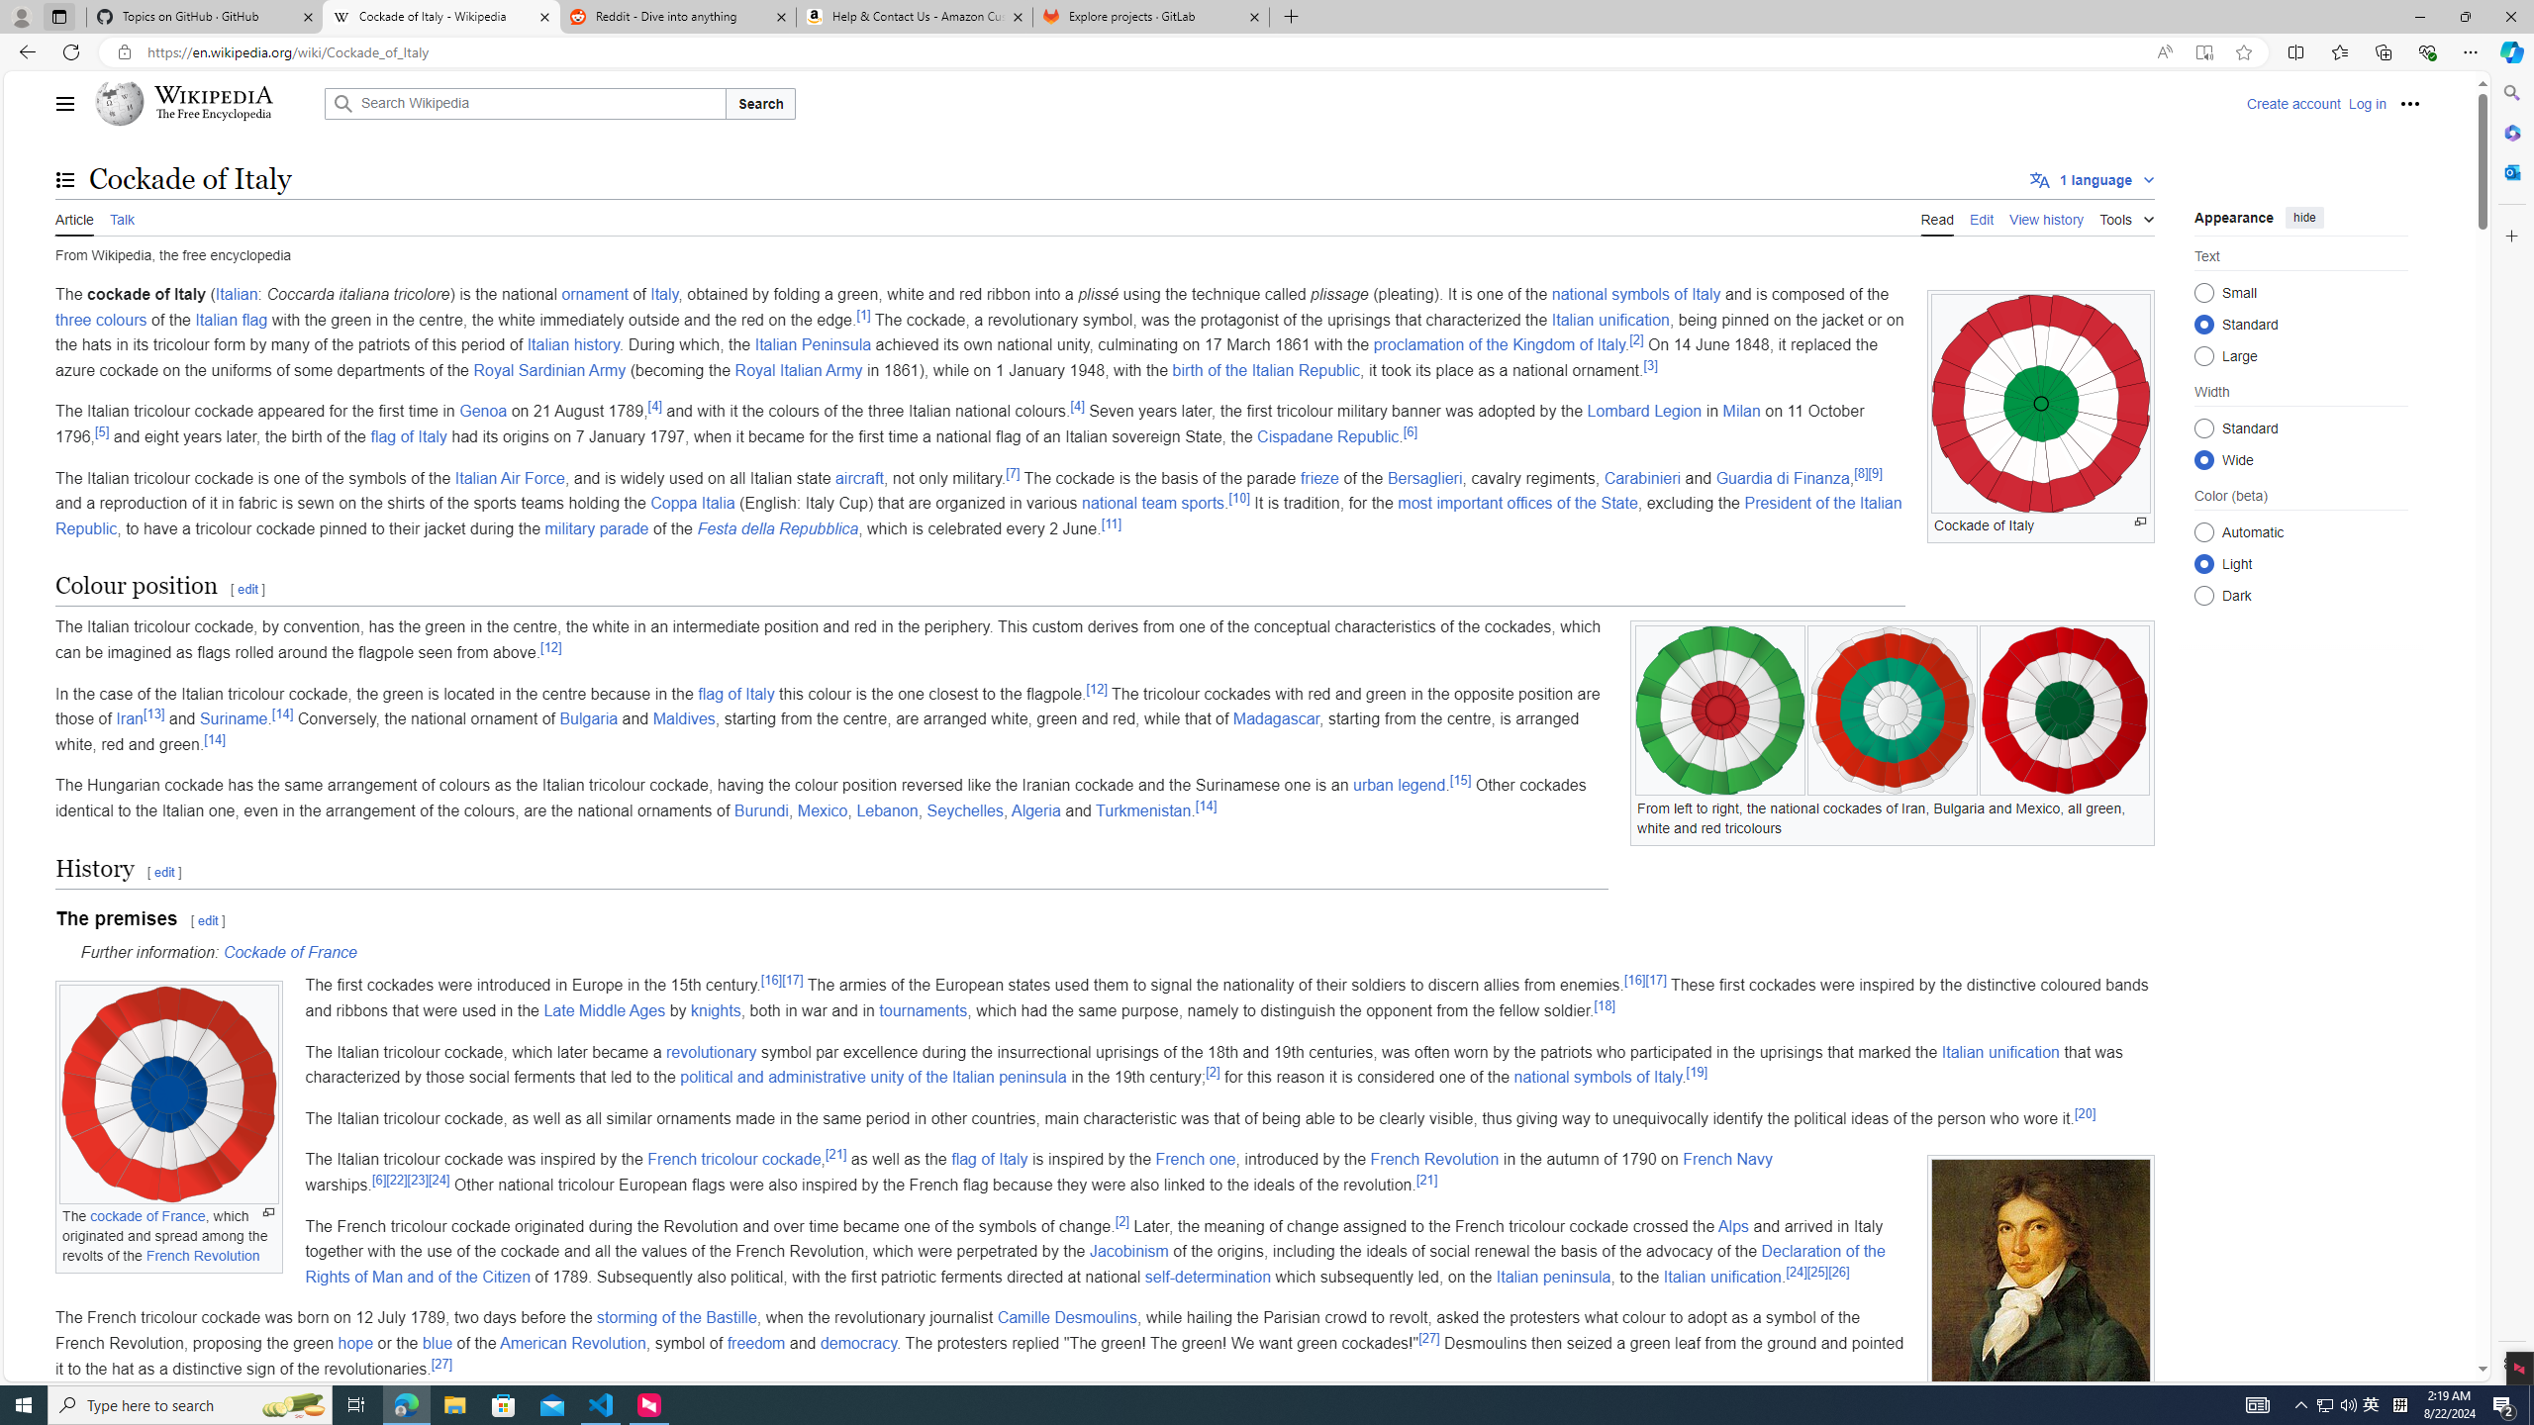 This screenshot has height=1425, width=2534. Describe the element at coordinates (756, 1342) in the screenshot. I see `freedom` at that location.